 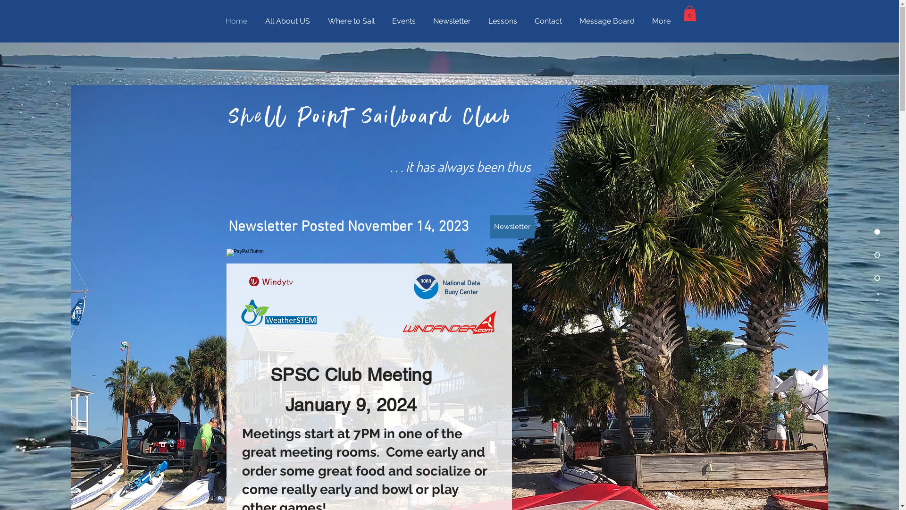 I want to click on Events, so click(x=406, y=21).